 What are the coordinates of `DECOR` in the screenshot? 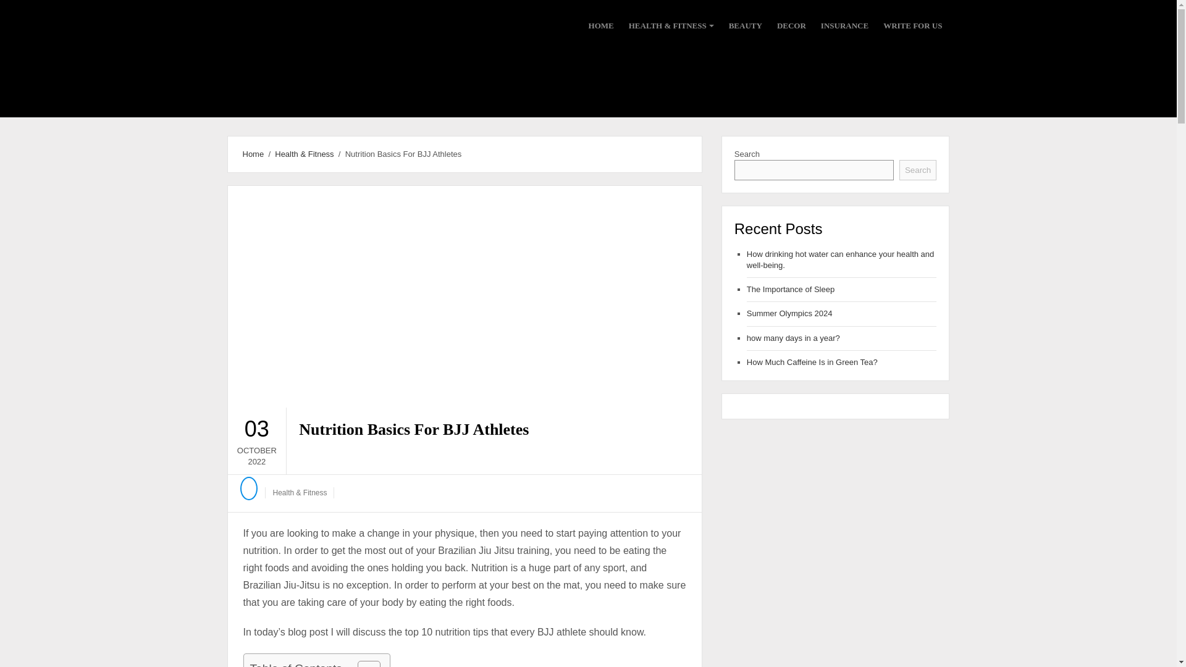 It's located at (791, 26).